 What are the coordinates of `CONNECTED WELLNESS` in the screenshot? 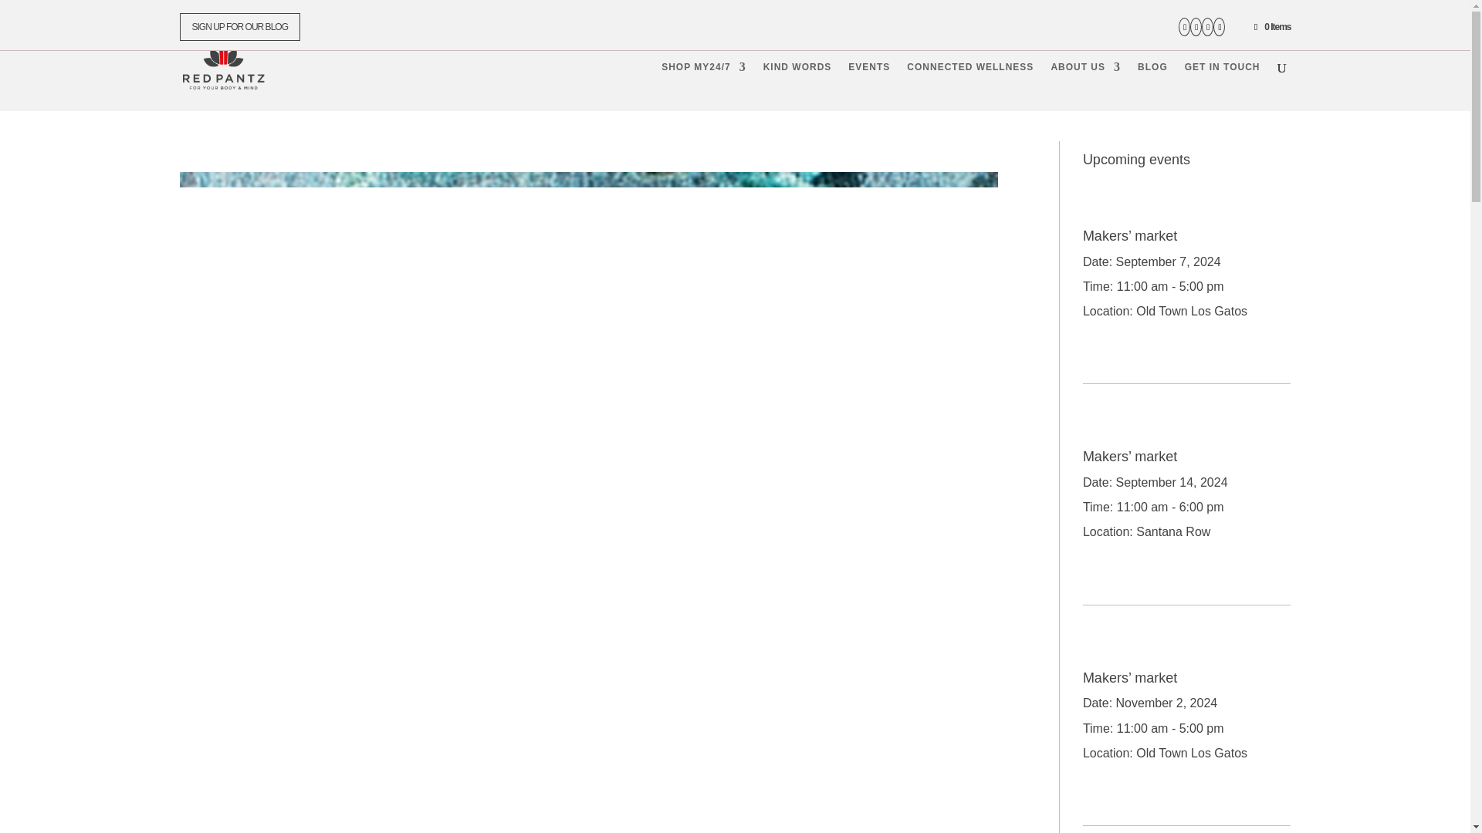 It's located at (969, 86).